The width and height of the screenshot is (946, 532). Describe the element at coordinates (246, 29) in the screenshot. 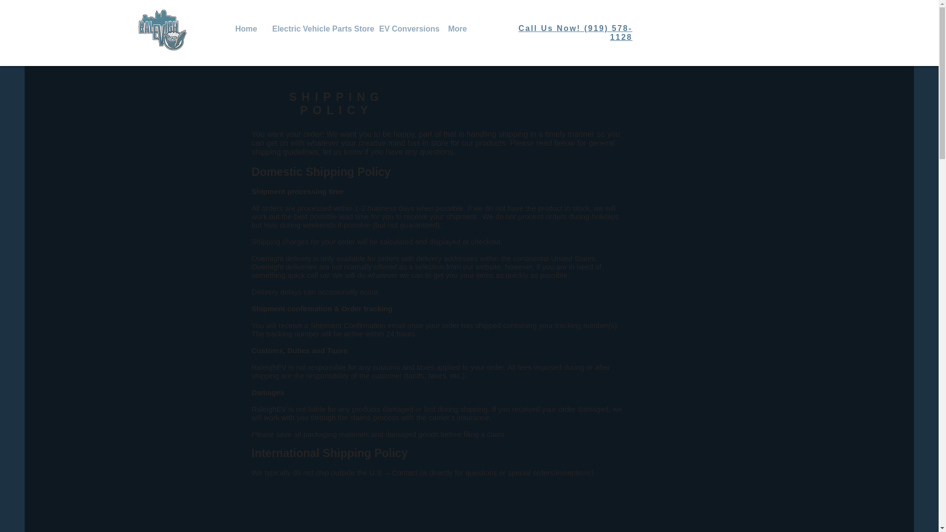

I see `Home` at that location.